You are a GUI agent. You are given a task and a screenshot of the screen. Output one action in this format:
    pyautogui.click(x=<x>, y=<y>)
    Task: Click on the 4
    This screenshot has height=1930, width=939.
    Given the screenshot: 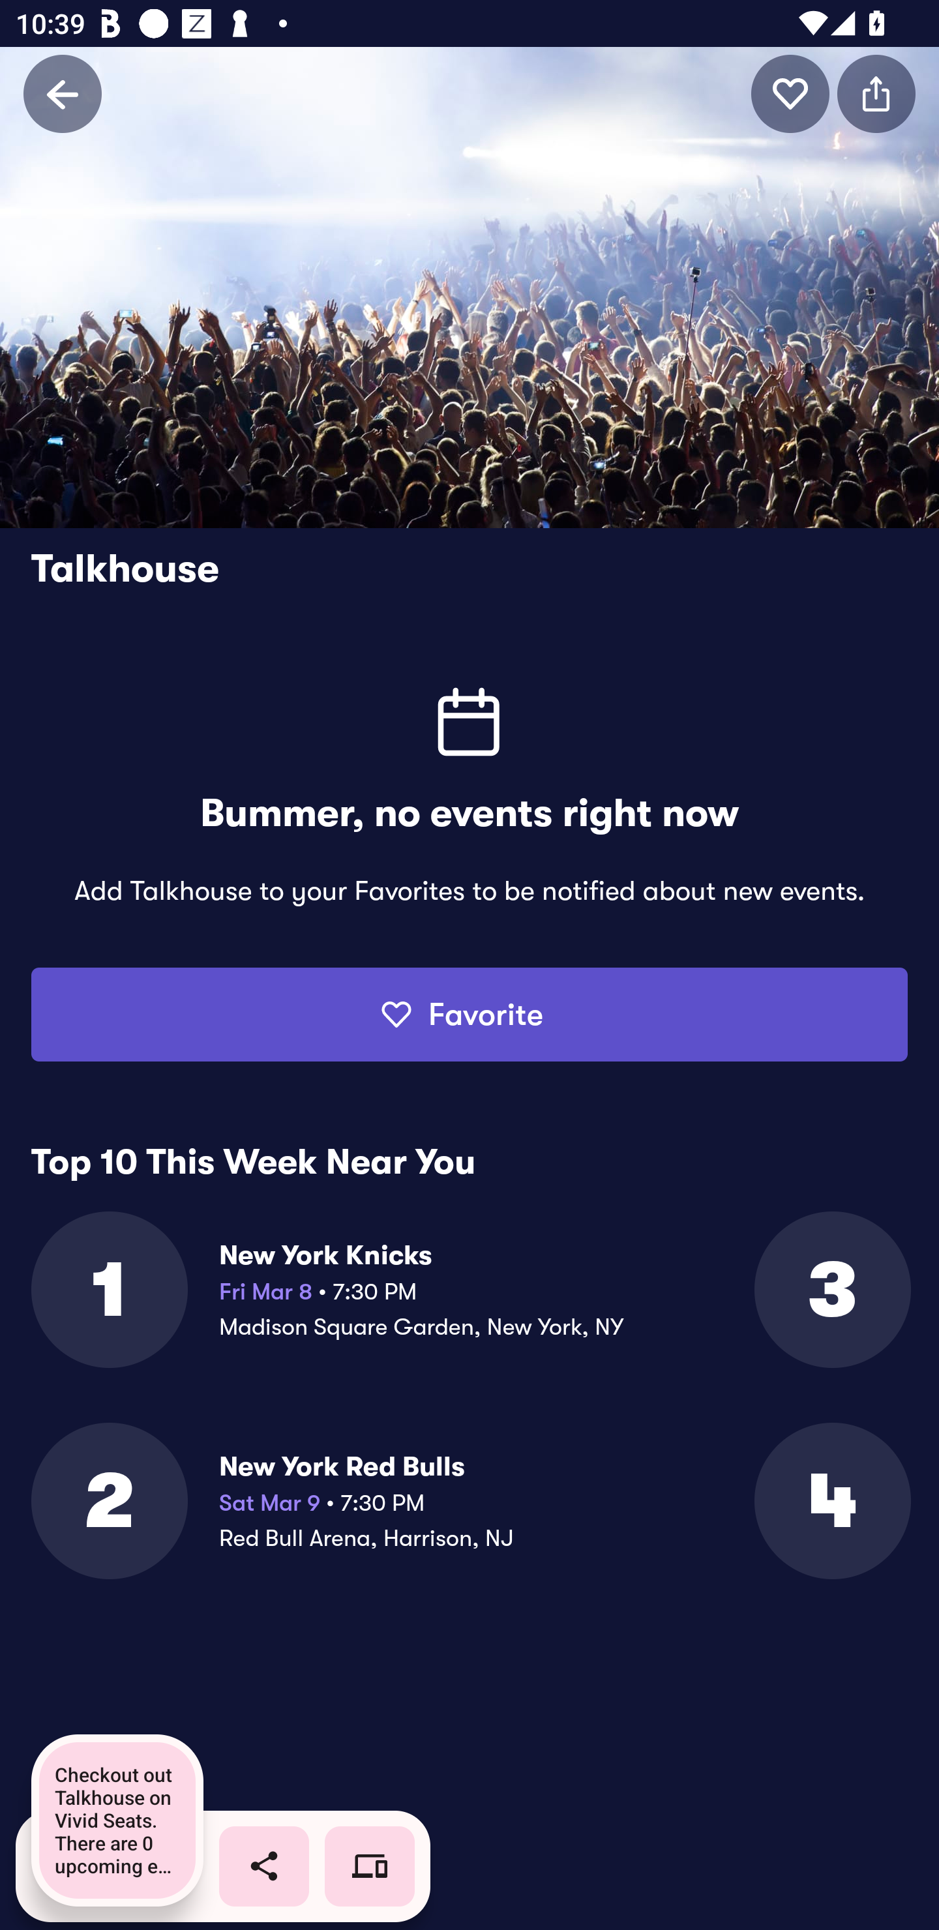 What is the action you would take?
    pyautogui.click(x=831, y=1500)
    